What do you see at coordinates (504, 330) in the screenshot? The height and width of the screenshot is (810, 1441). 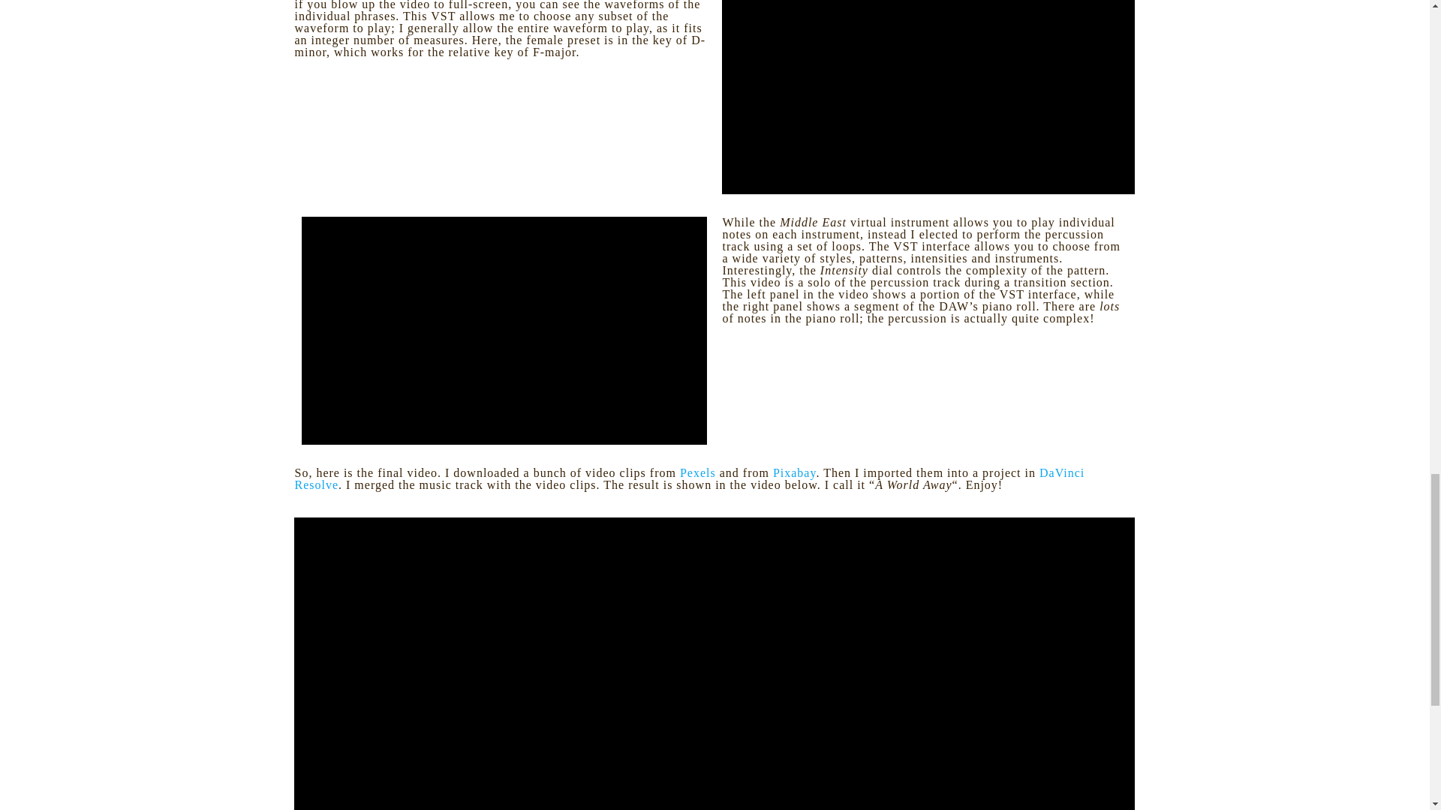 I see `vimeo Video Player` at bounding box center [504, 330].